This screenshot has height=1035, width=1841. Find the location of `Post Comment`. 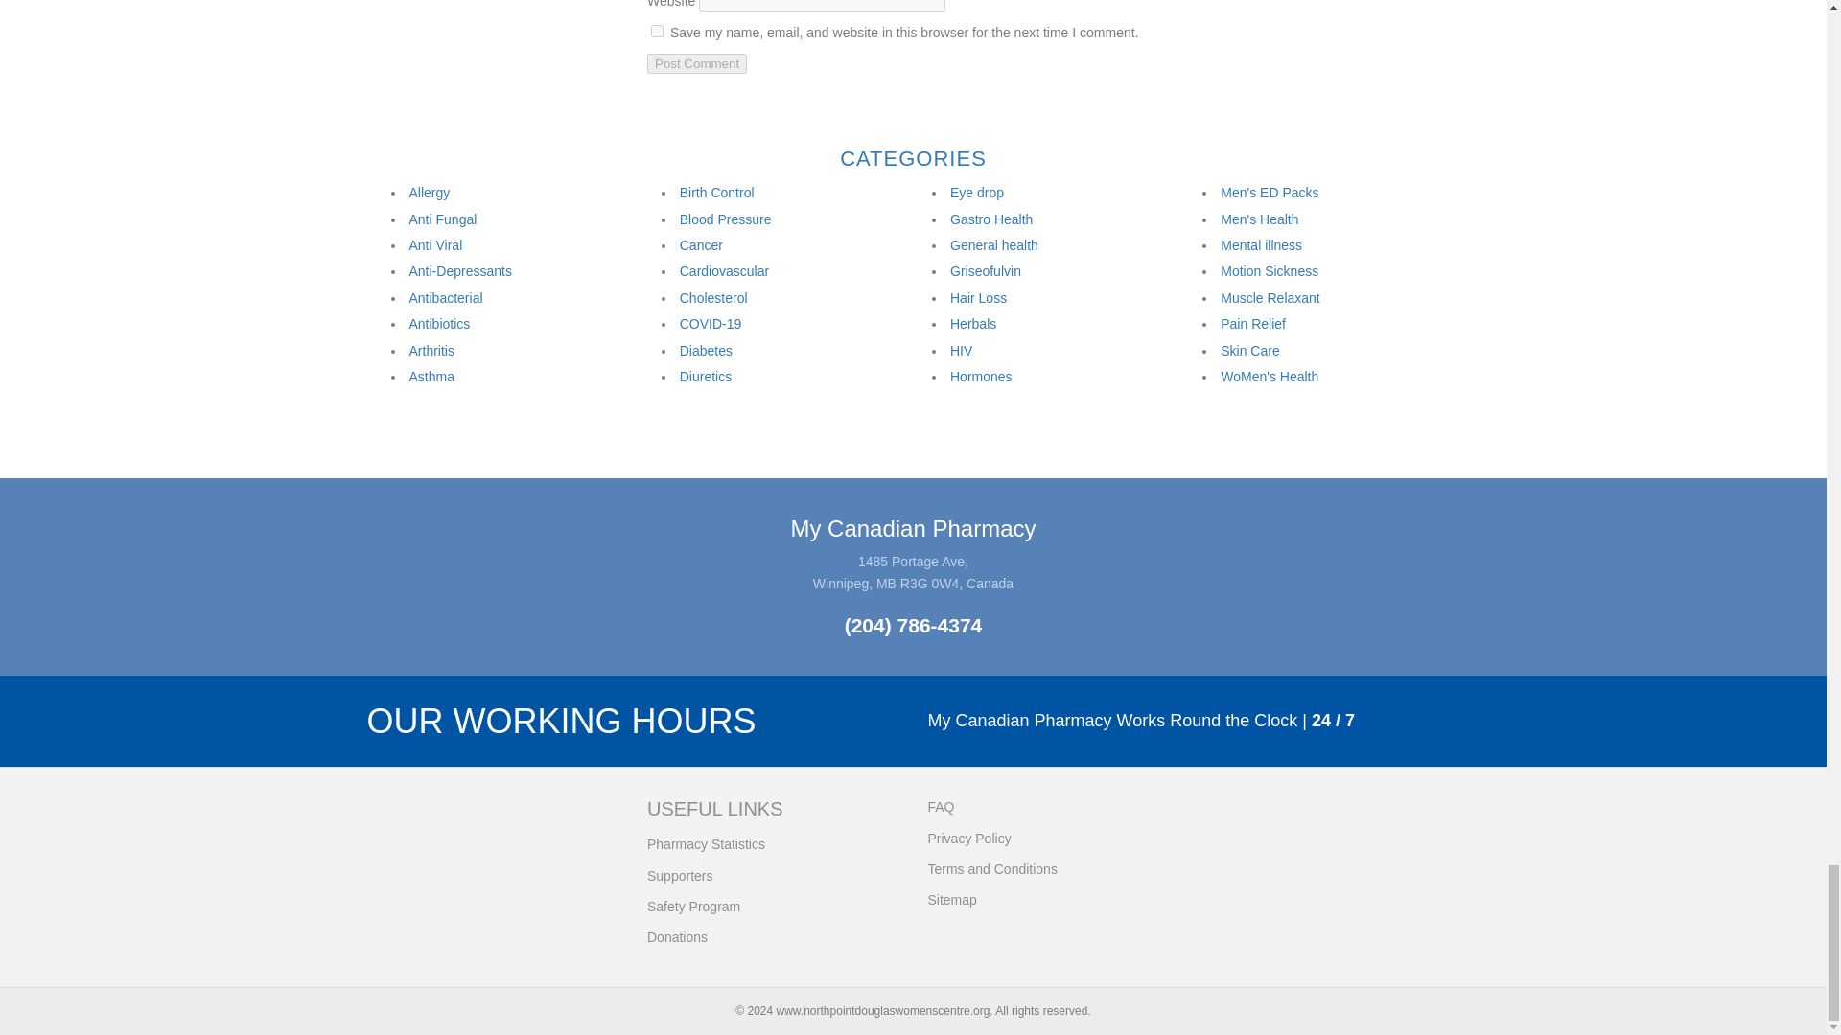

Post Comment is located at coordinates (697, 63).